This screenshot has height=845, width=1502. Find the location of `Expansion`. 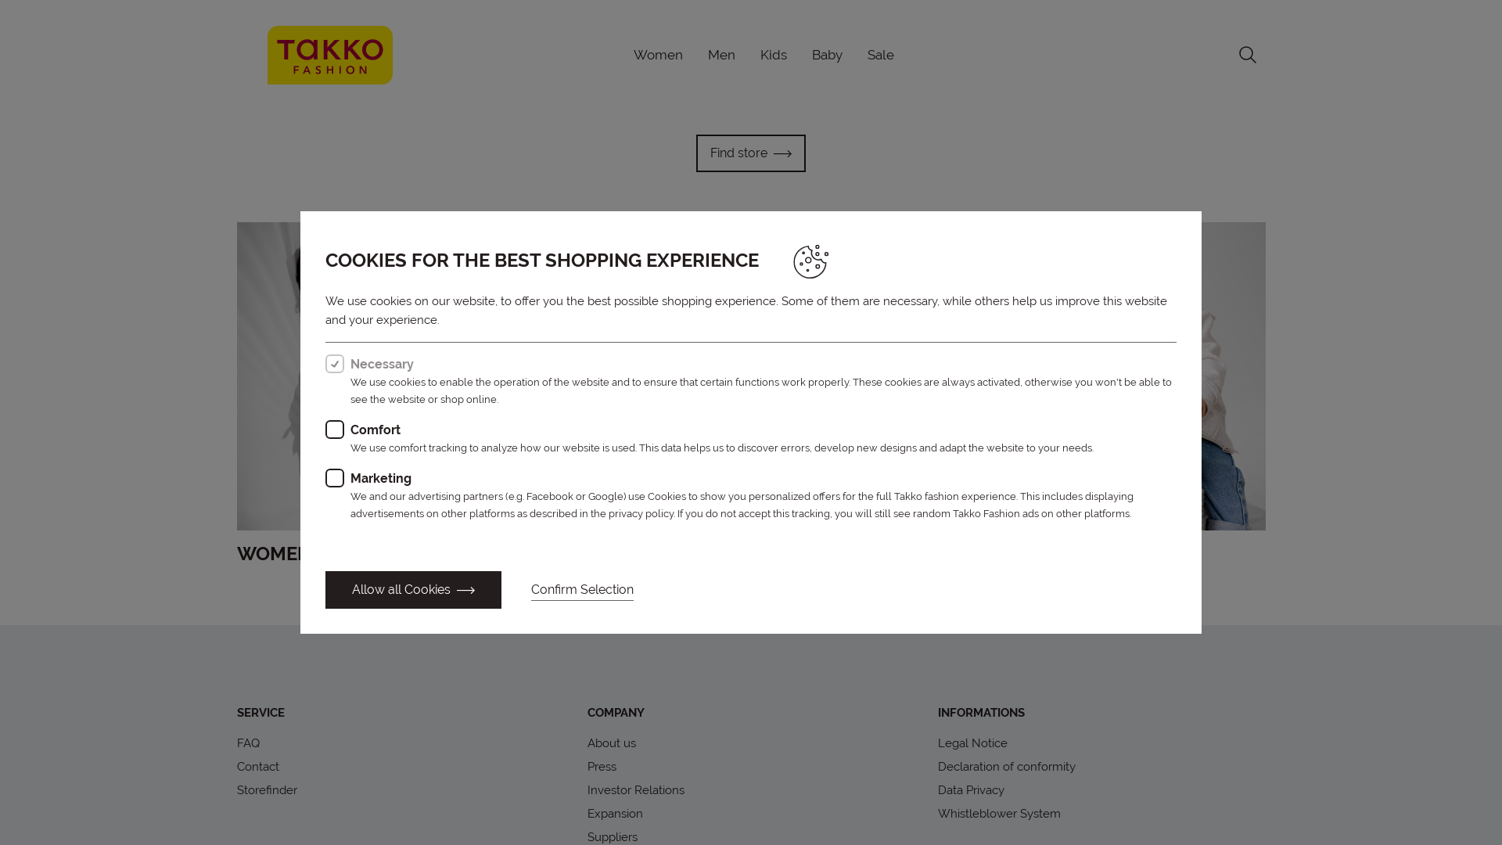

Expansion is located at coordinates (615, 814).